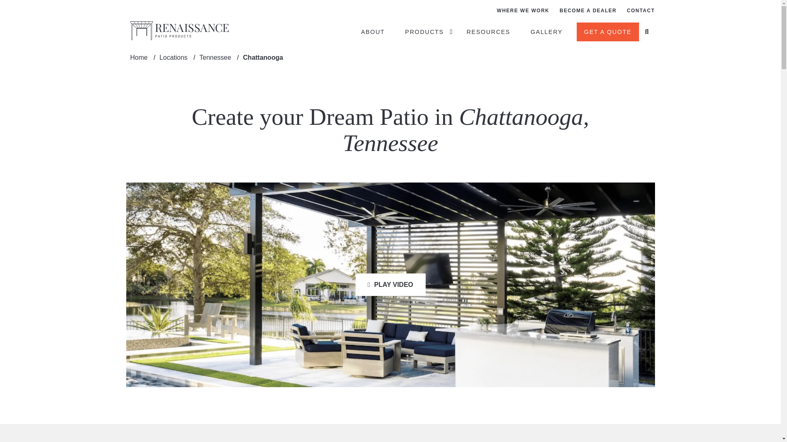 Image resolution: width=787 pixels, height=442 pixels. What do you see at coordinates (549, 30) in the screenshot?
I see `GALLERY` at bounding box center [549, 30].